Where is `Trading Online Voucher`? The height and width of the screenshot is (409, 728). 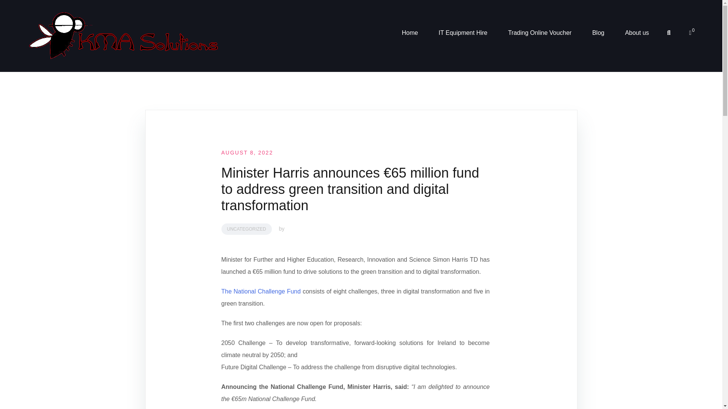
Trading Online Voucher is located at coordinates (540, 33).